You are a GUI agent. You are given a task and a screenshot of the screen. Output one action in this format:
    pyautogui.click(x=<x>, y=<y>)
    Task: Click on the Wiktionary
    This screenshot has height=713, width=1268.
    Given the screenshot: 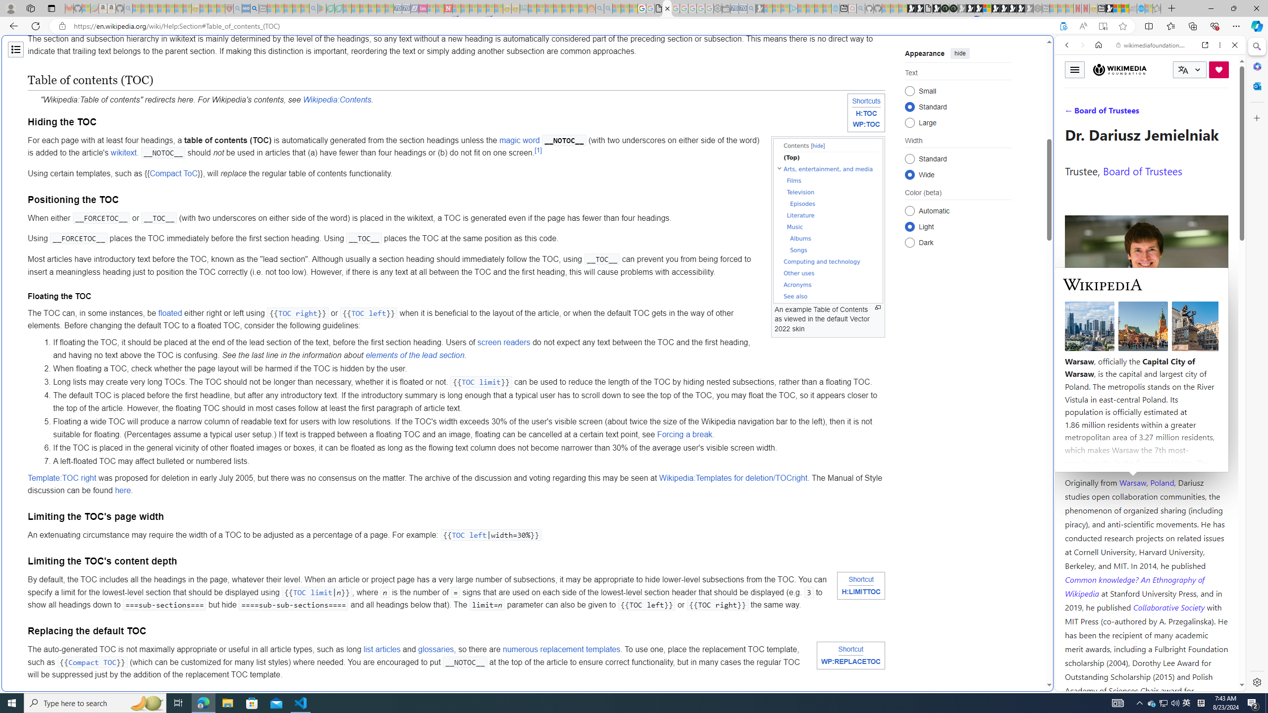 What is the action you would take?
    pyautogui.click(x=1146, y=331)
    